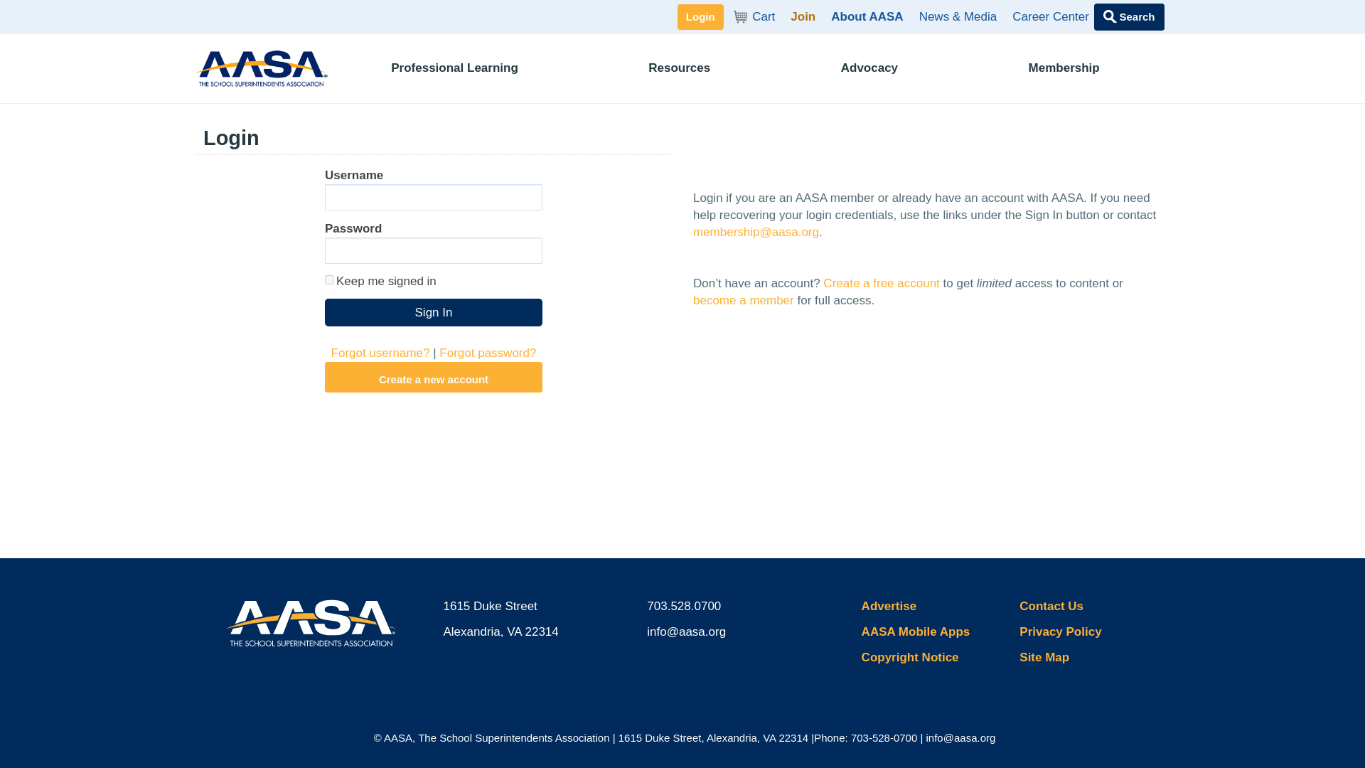 This screenshot has width=1365, height=768. Describe the element at coordinates (700, 17) in the screenshot. I see `Cart` at that location.